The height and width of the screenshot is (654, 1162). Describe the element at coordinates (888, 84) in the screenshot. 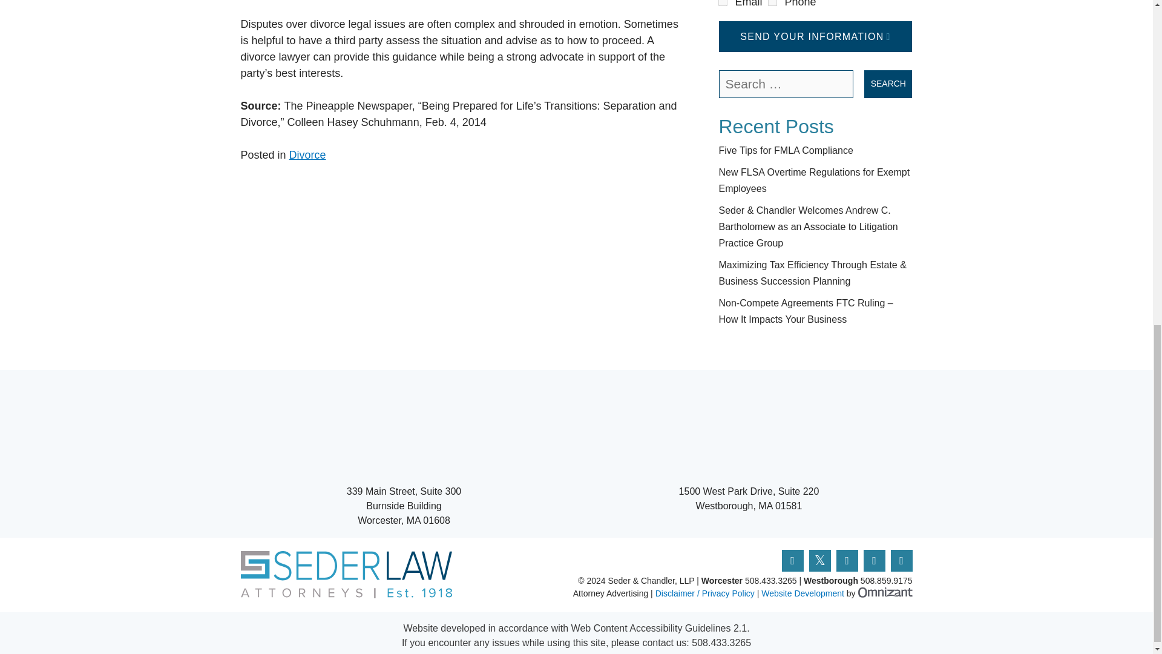

I see `Search` at that location.